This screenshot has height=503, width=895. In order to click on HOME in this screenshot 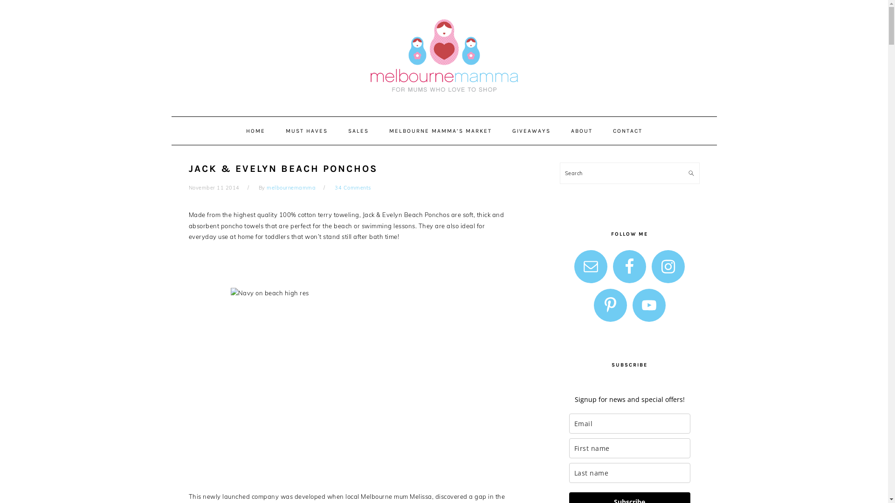, I will do `click(255, 131)`.